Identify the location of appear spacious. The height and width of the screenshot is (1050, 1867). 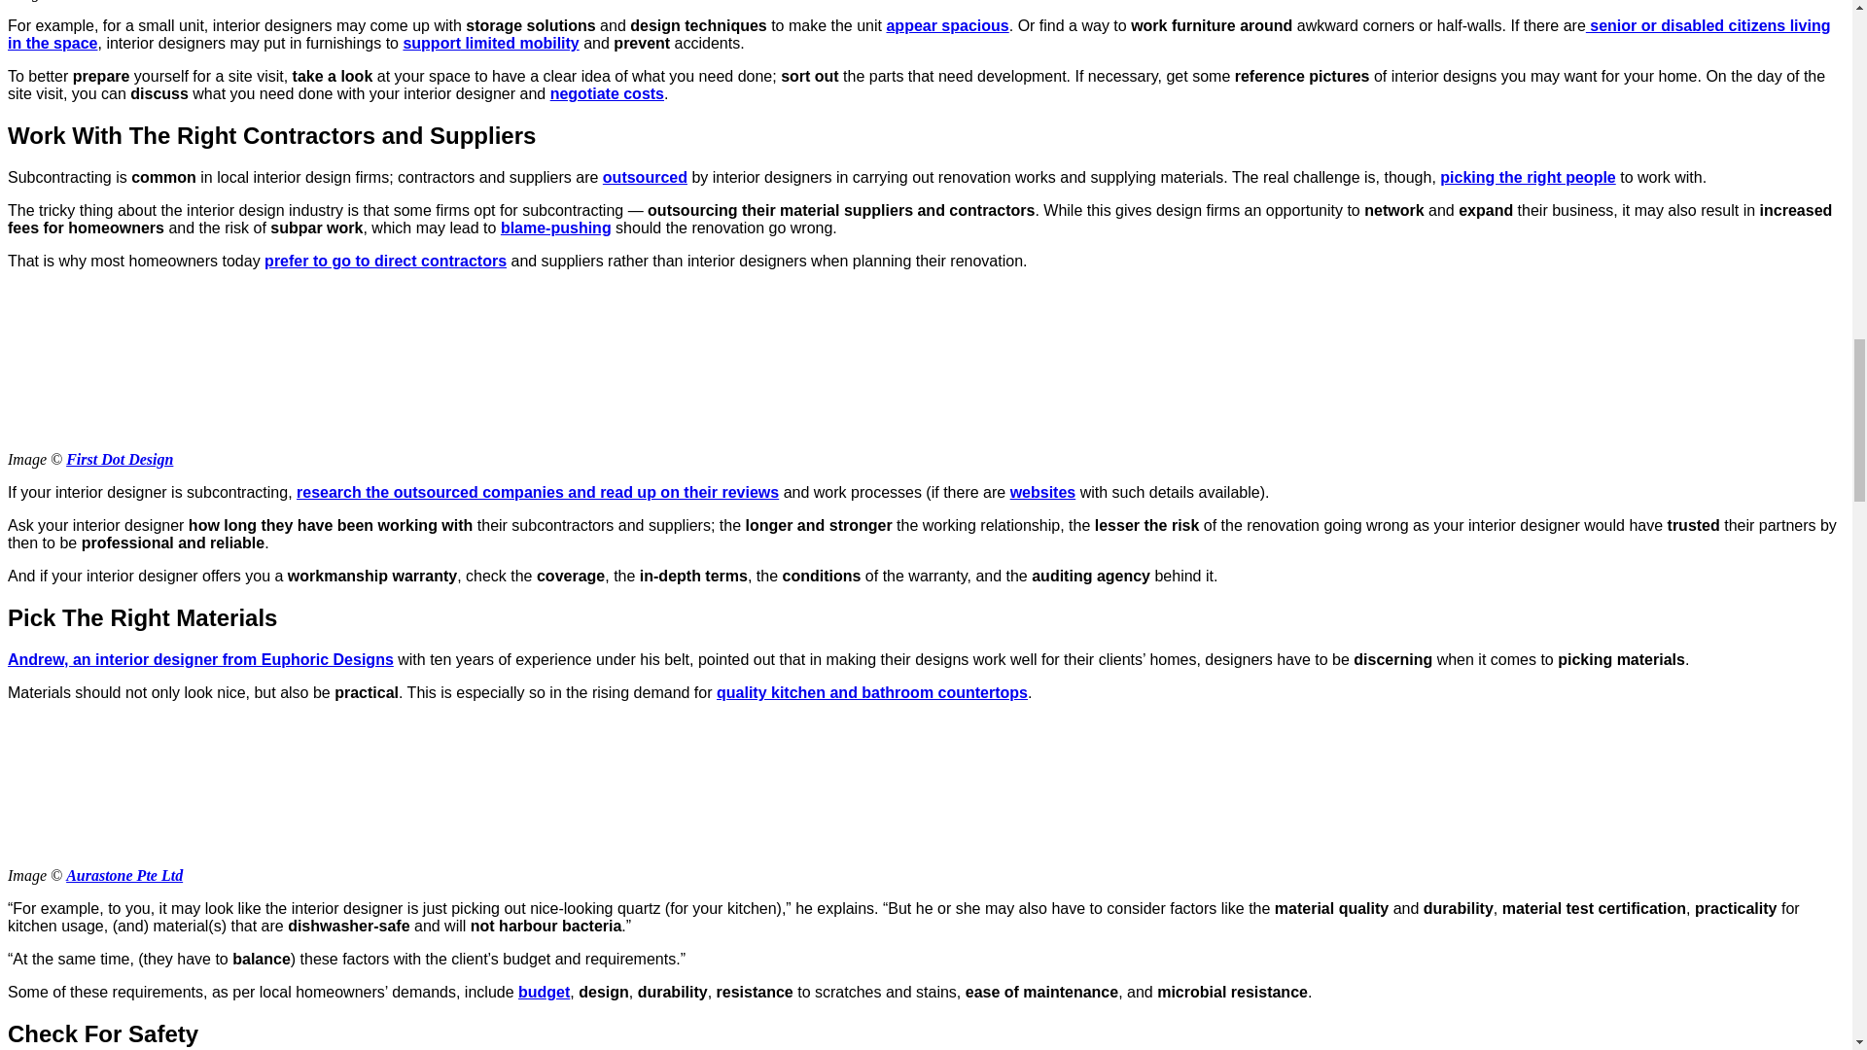
(946, 25).